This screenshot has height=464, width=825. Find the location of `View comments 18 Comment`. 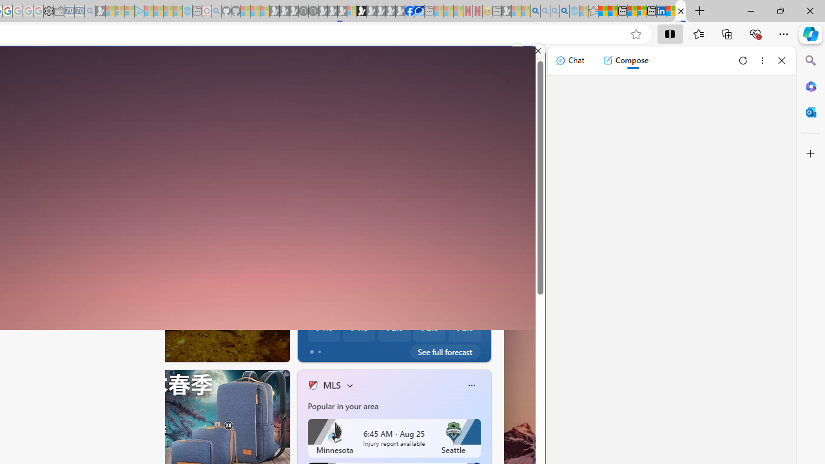

View comments 18 Comment is located at coordinates (370, 349).